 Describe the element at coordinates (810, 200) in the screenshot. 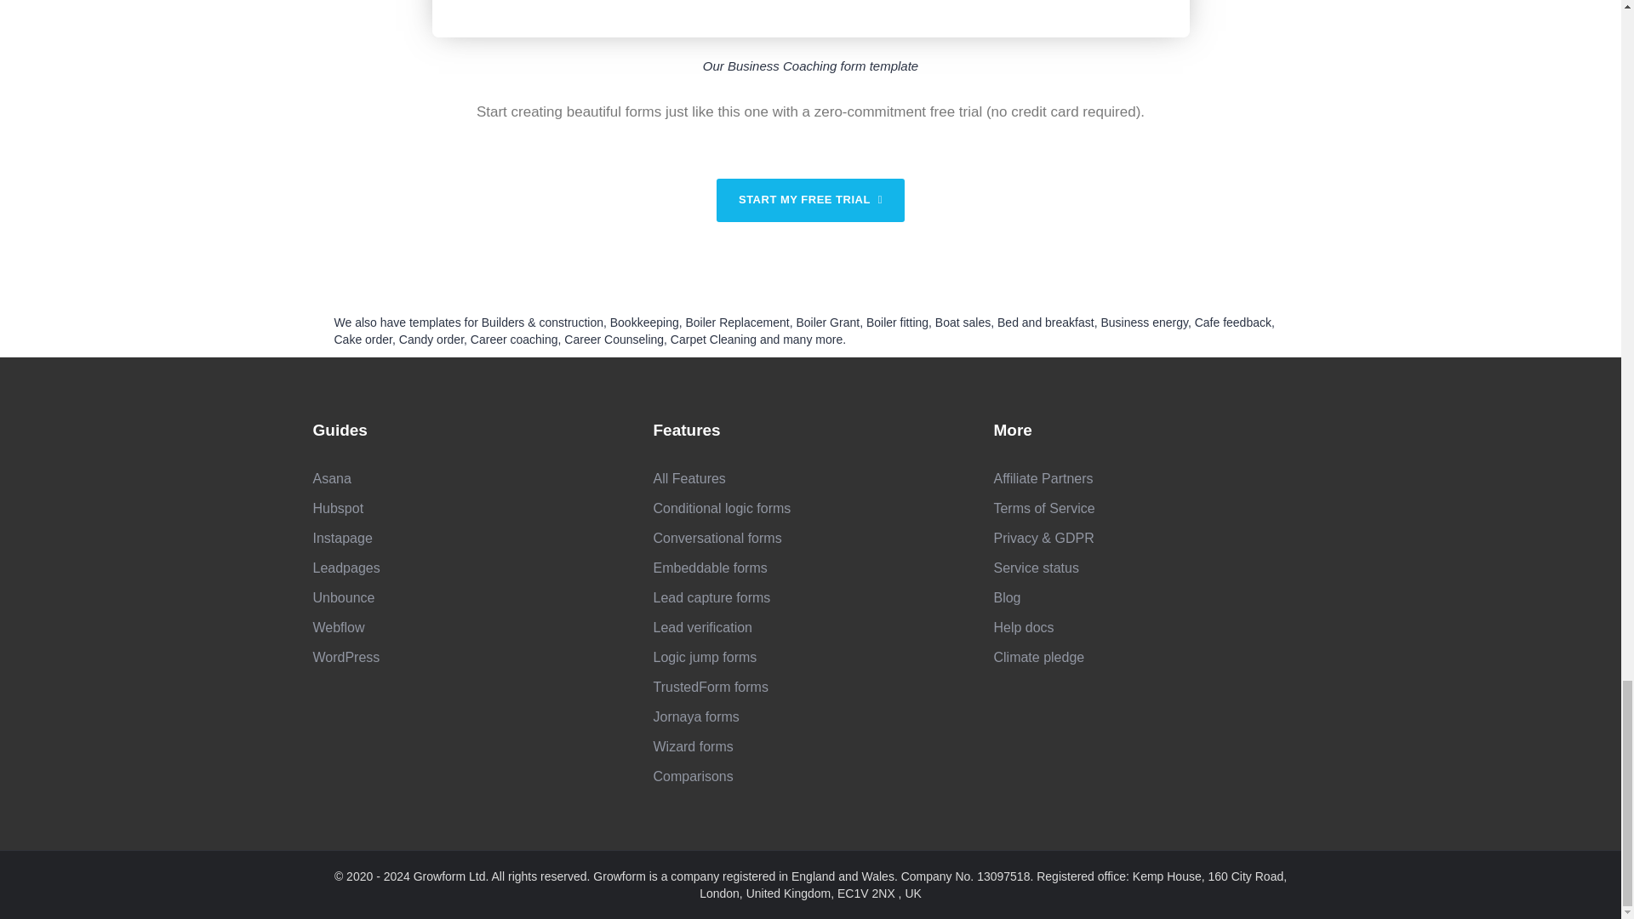

I see `START MY FREE TRIAL` at that location.